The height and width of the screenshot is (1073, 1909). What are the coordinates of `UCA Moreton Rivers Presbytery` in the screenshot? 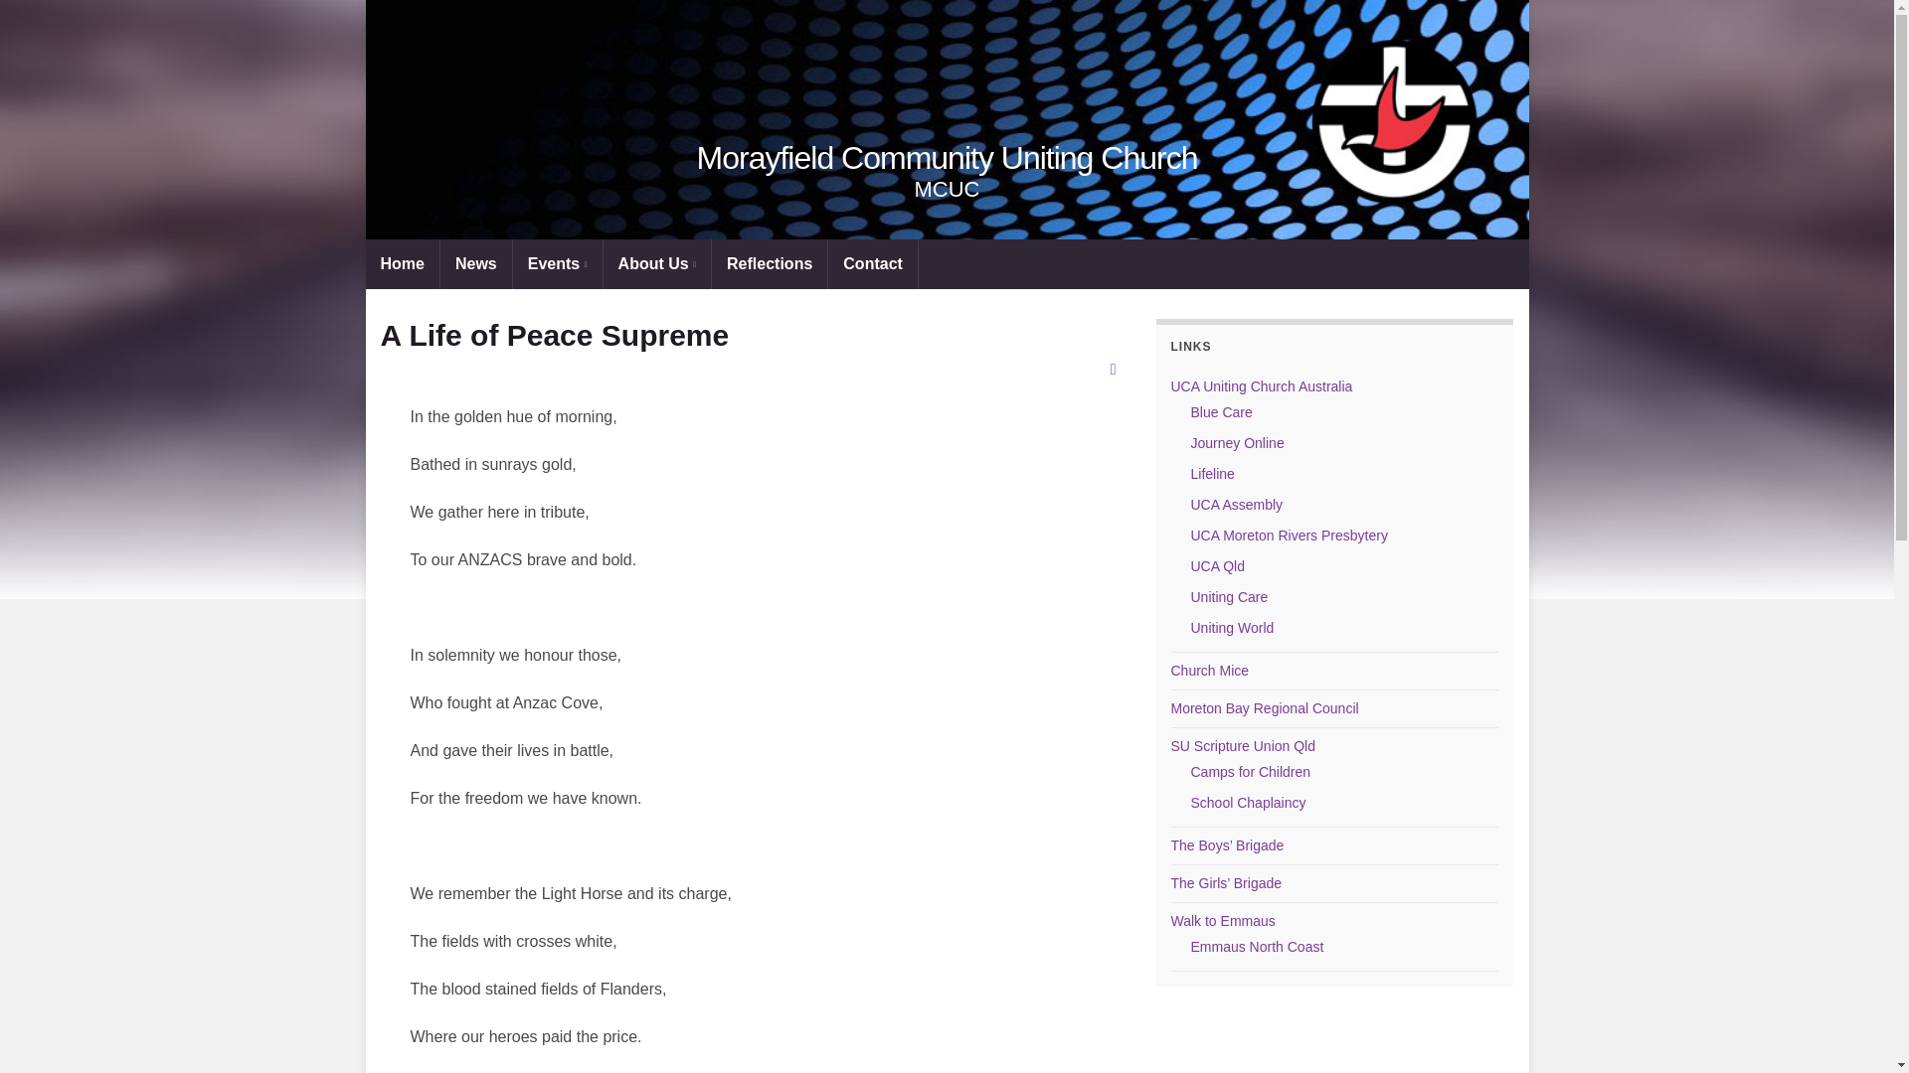 It's located at (1289, 535).